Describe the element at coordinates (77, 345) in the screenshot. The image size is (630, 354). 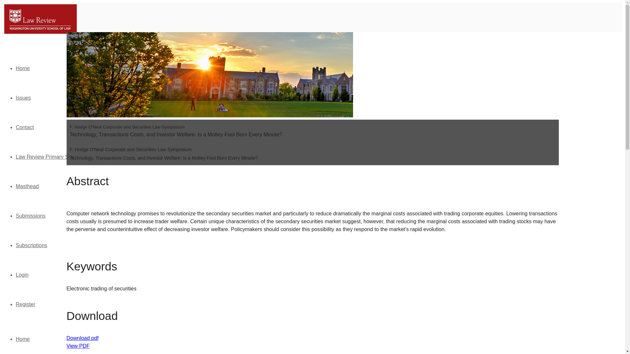
I see `View PDF` at that location.